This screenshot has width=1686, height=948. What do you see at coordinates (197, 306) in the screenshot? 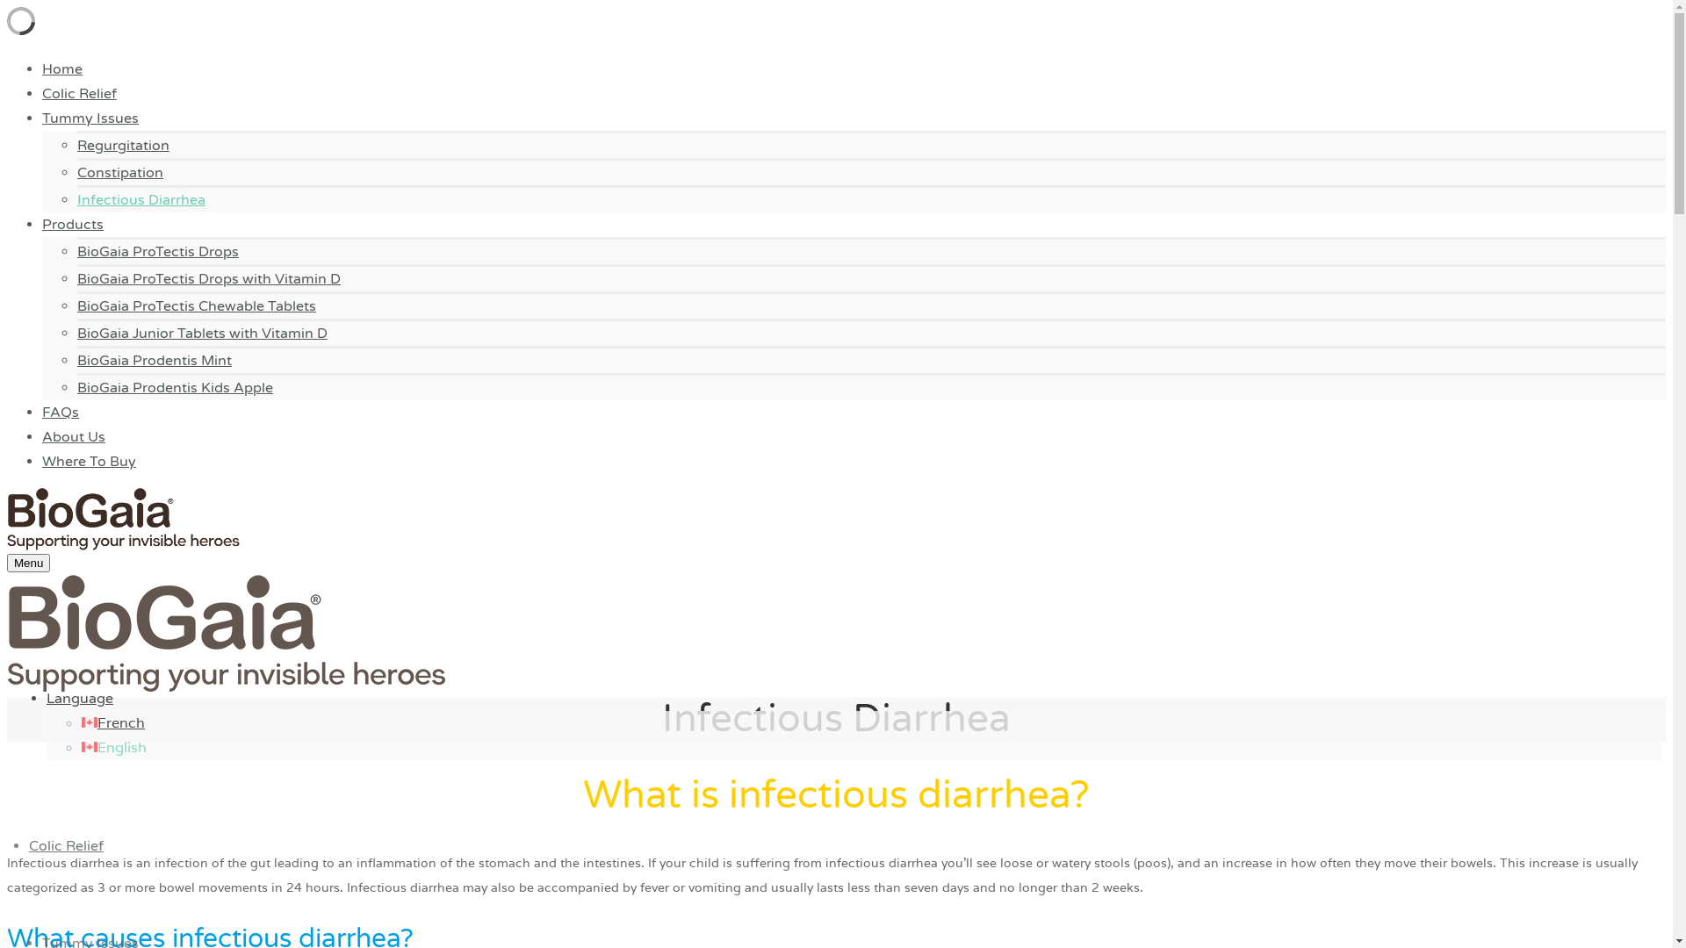
I see `BioGaia ProTectis Chewable Tablets` at bounding box center [197, 306].